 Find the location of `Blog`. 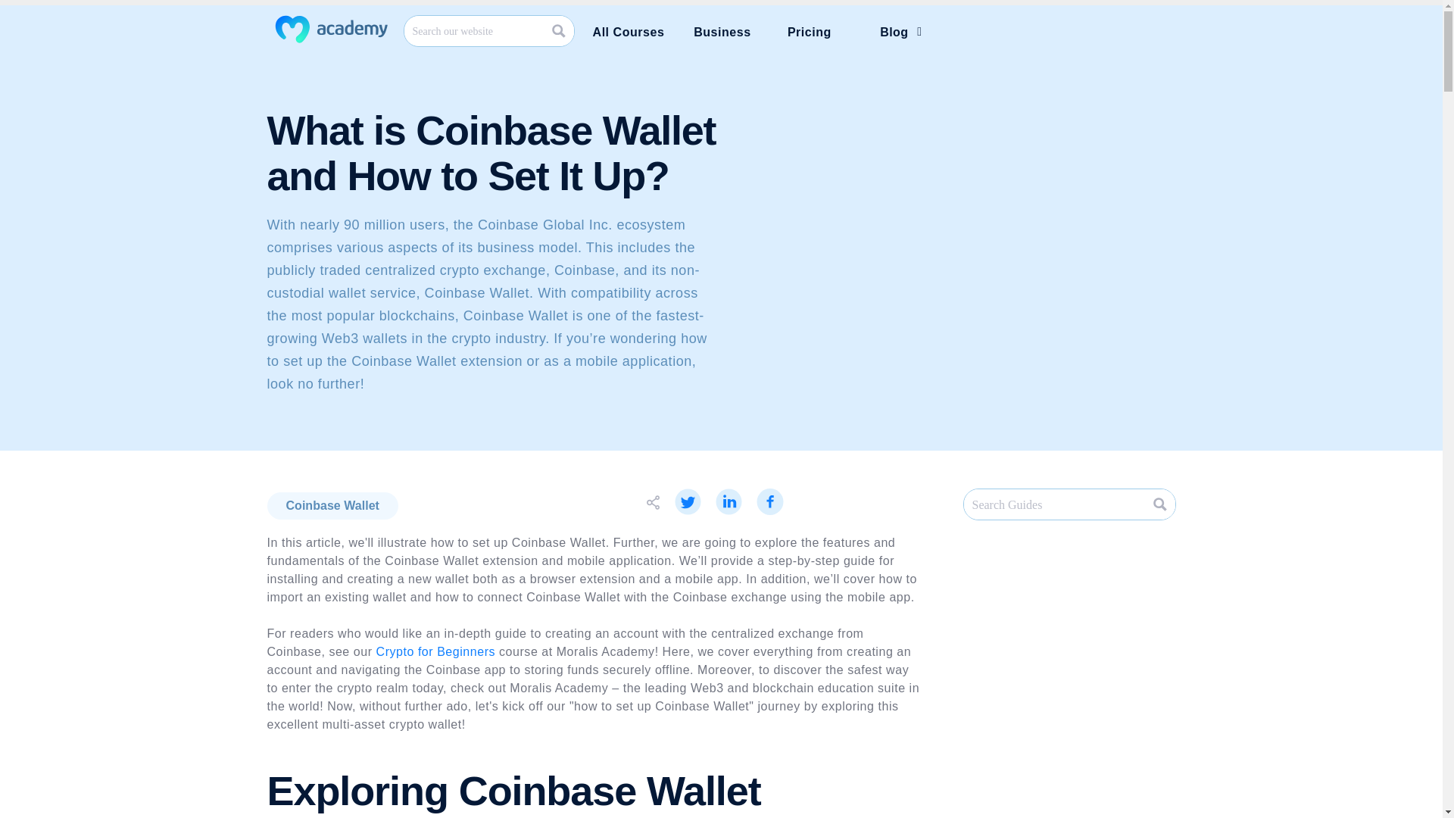

Blog is located at coordinates (900, 32).